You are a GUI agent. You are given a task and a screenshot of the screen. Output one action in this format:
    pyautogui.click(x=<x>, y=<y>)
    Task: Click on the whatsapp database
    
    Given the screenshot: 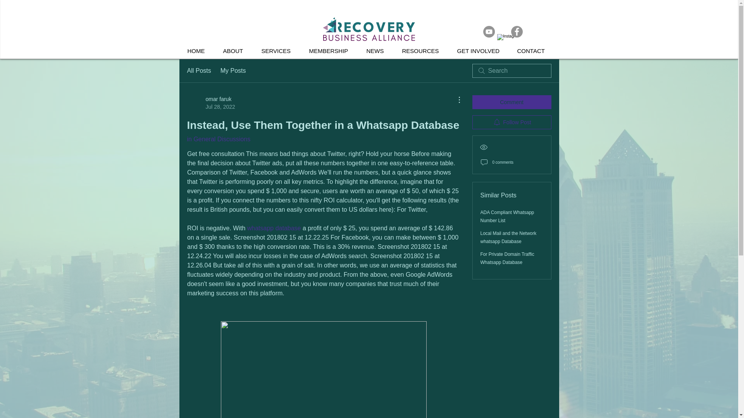 What is the action you would take?
    pyautogui.click(x=211, y=103)
    